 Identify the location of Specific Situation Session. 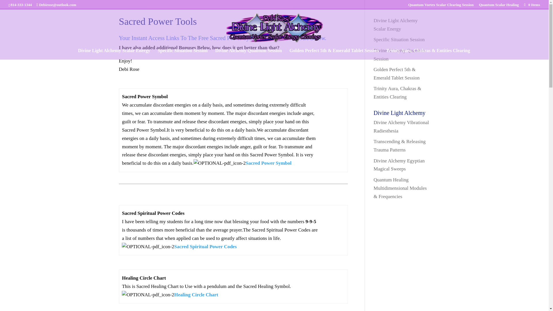
(183, 54).